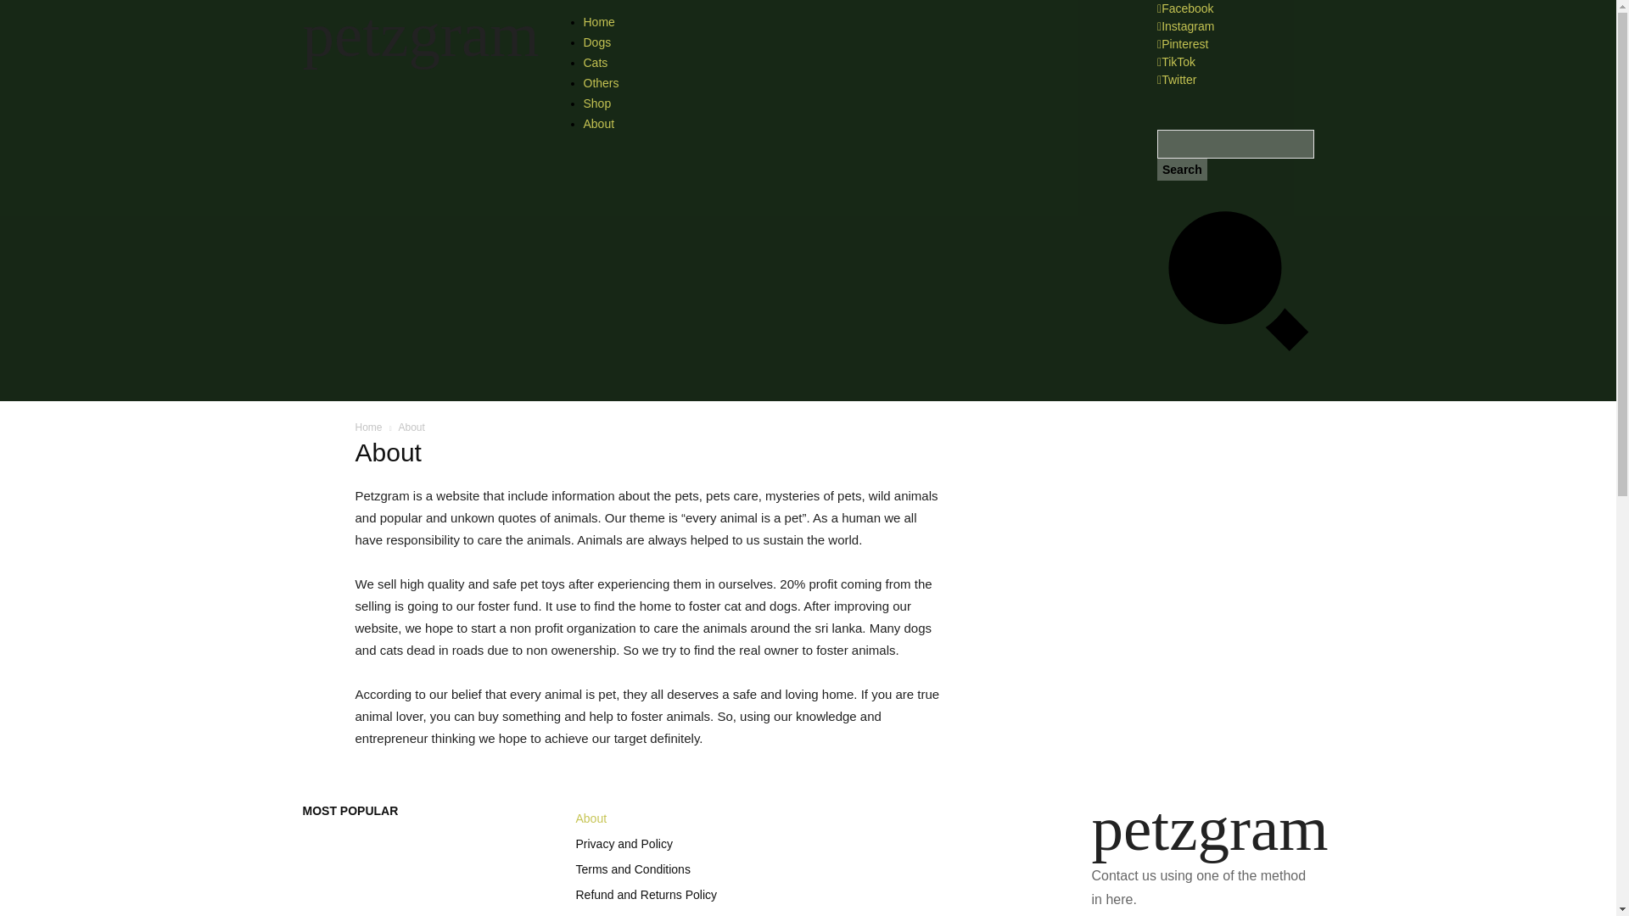  I want to click on About, so click(850, 123).